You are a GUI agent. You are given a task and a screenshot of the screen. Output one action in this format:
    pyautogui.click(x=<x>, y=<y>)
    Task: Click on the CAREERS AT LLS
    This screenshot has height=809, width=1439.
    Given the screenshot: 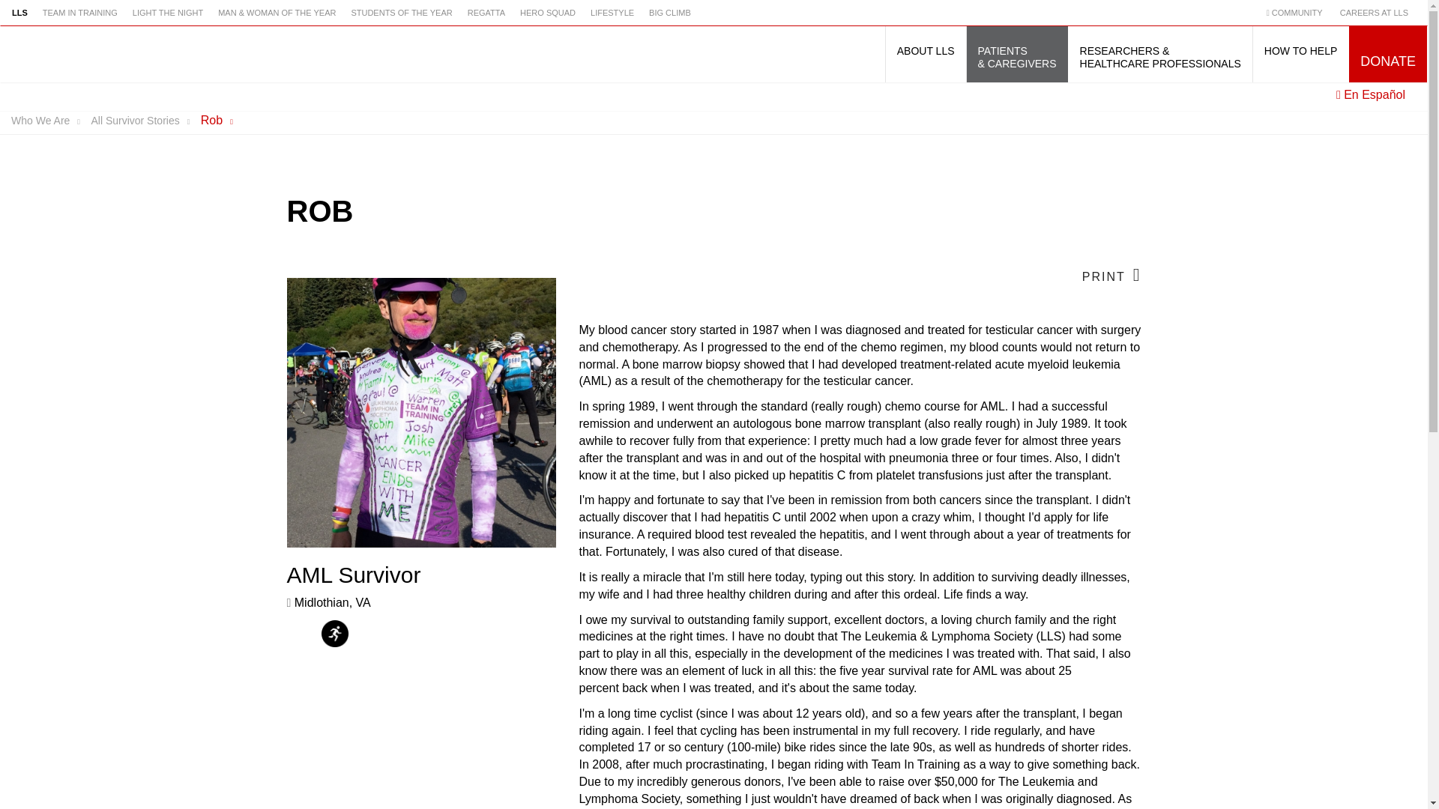 What is the action you would take?
    pyautogui.click(x=1373, y=13)
    